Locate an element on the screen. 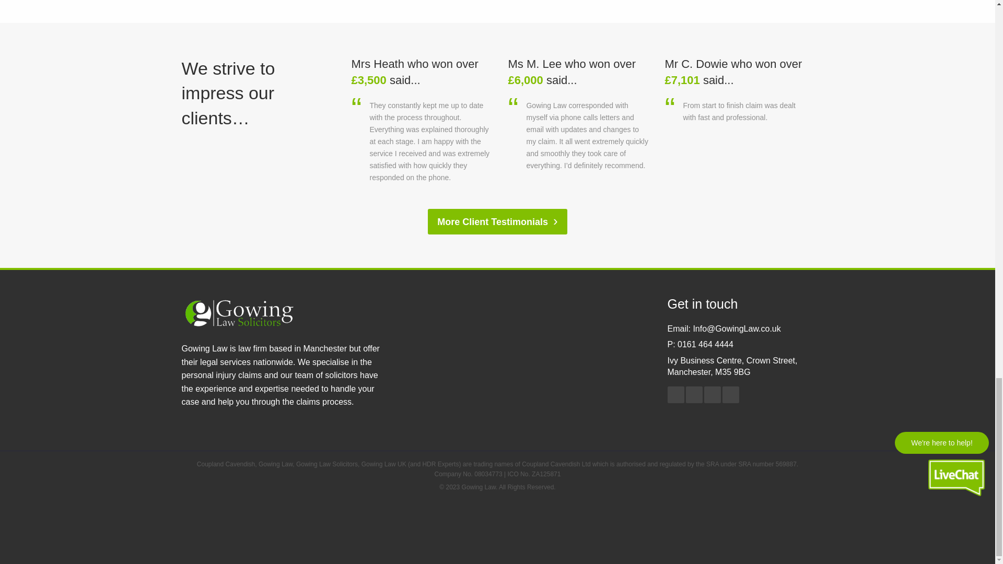 The width and height of the screenshot is (1003, 564). LinkedIn is located at coordinates (694, 395).